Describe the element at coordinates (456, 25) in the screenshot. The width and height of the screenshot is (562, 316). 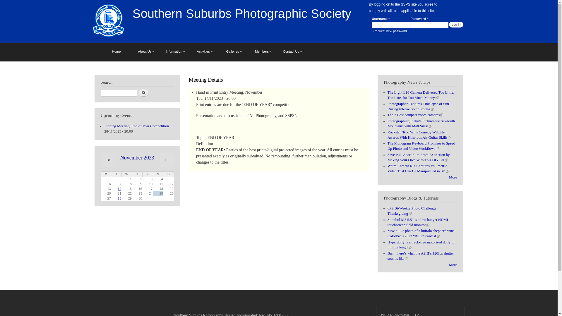
I see `Log in` at that location.